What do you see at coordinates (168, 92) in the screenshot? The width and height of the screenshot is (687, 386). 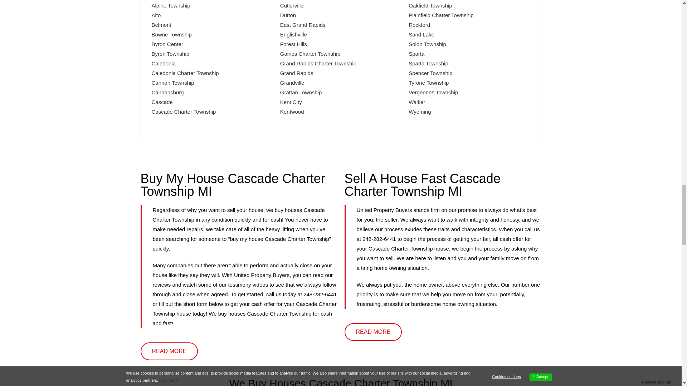 I see `Cannonsburg` at bounding box center [168, 92].